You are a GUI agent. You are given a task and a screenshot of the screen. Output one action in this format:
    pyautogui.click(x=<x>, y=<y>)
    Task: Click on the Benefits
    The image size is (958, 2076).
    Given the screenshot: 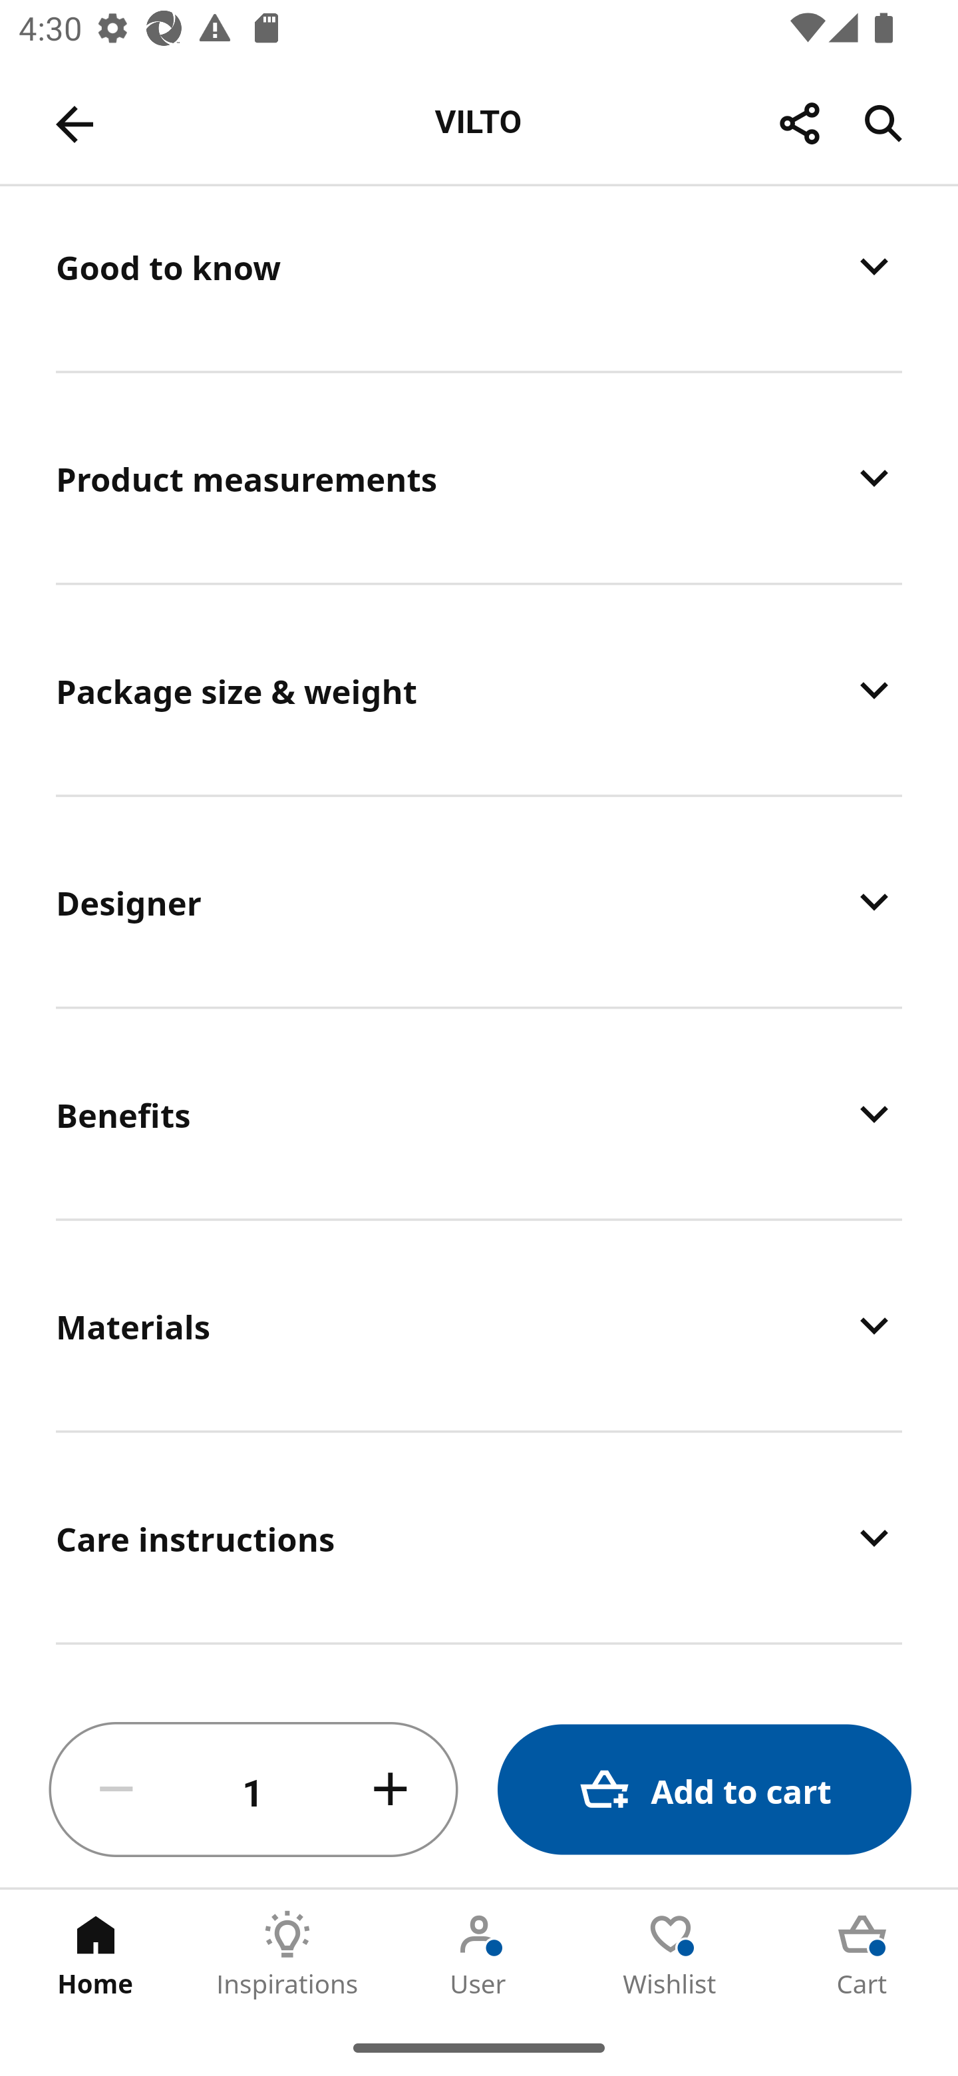 What is the action you would take?
    pyautogui.click(x=479, y=1114)
    